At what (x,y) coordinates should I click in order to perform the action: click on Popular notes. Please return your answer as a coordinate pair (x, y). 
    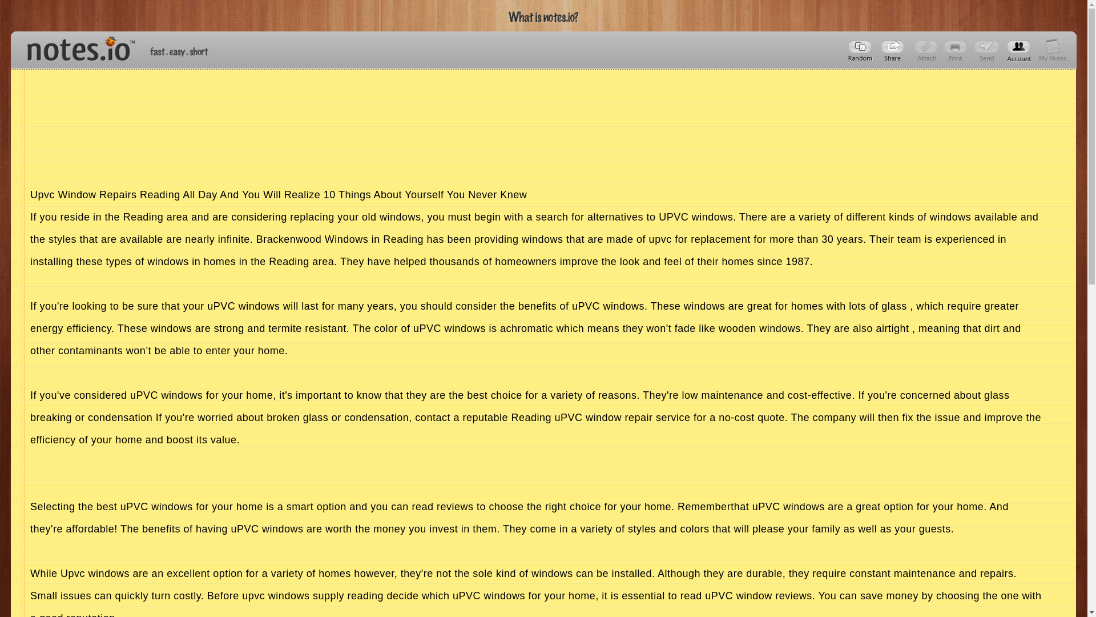
    Looking at the image, I should click on (861, 50).